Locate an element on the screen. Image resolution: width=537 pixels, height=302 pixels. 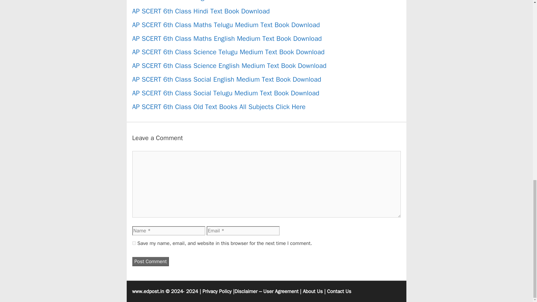
Contact Us is located at coordinates (339, 291).